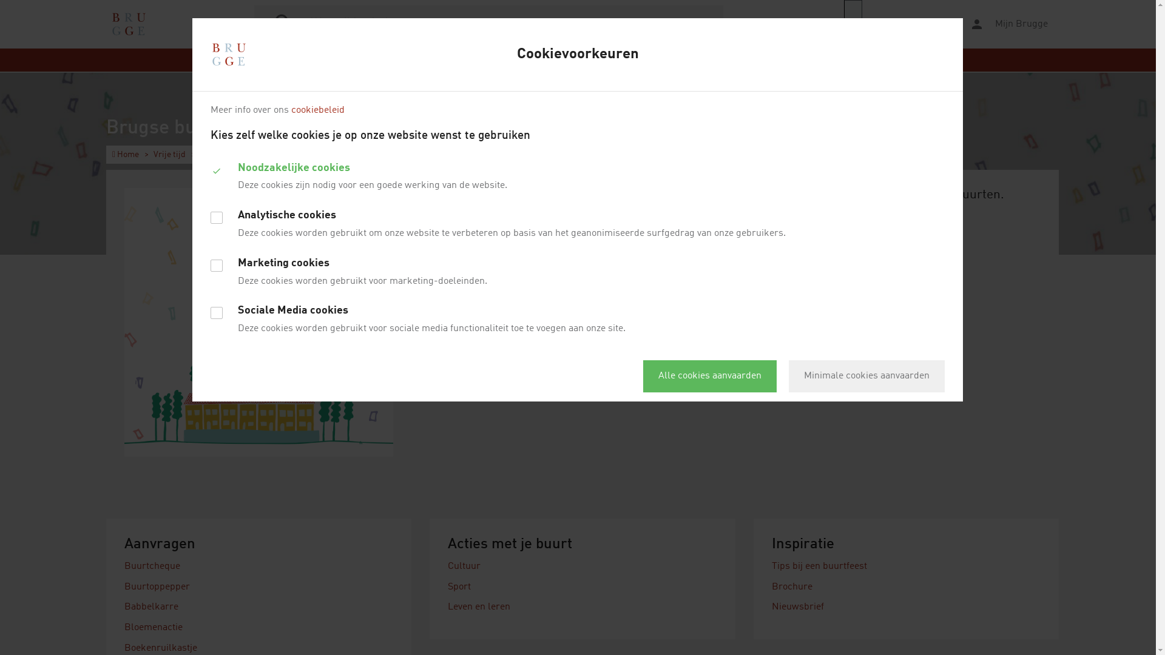 The image size is (1165, 655). What do you see at coordinates (152, 607) in the screenshot?
I see `Babbelkarre` at bounding box center [152, 607].